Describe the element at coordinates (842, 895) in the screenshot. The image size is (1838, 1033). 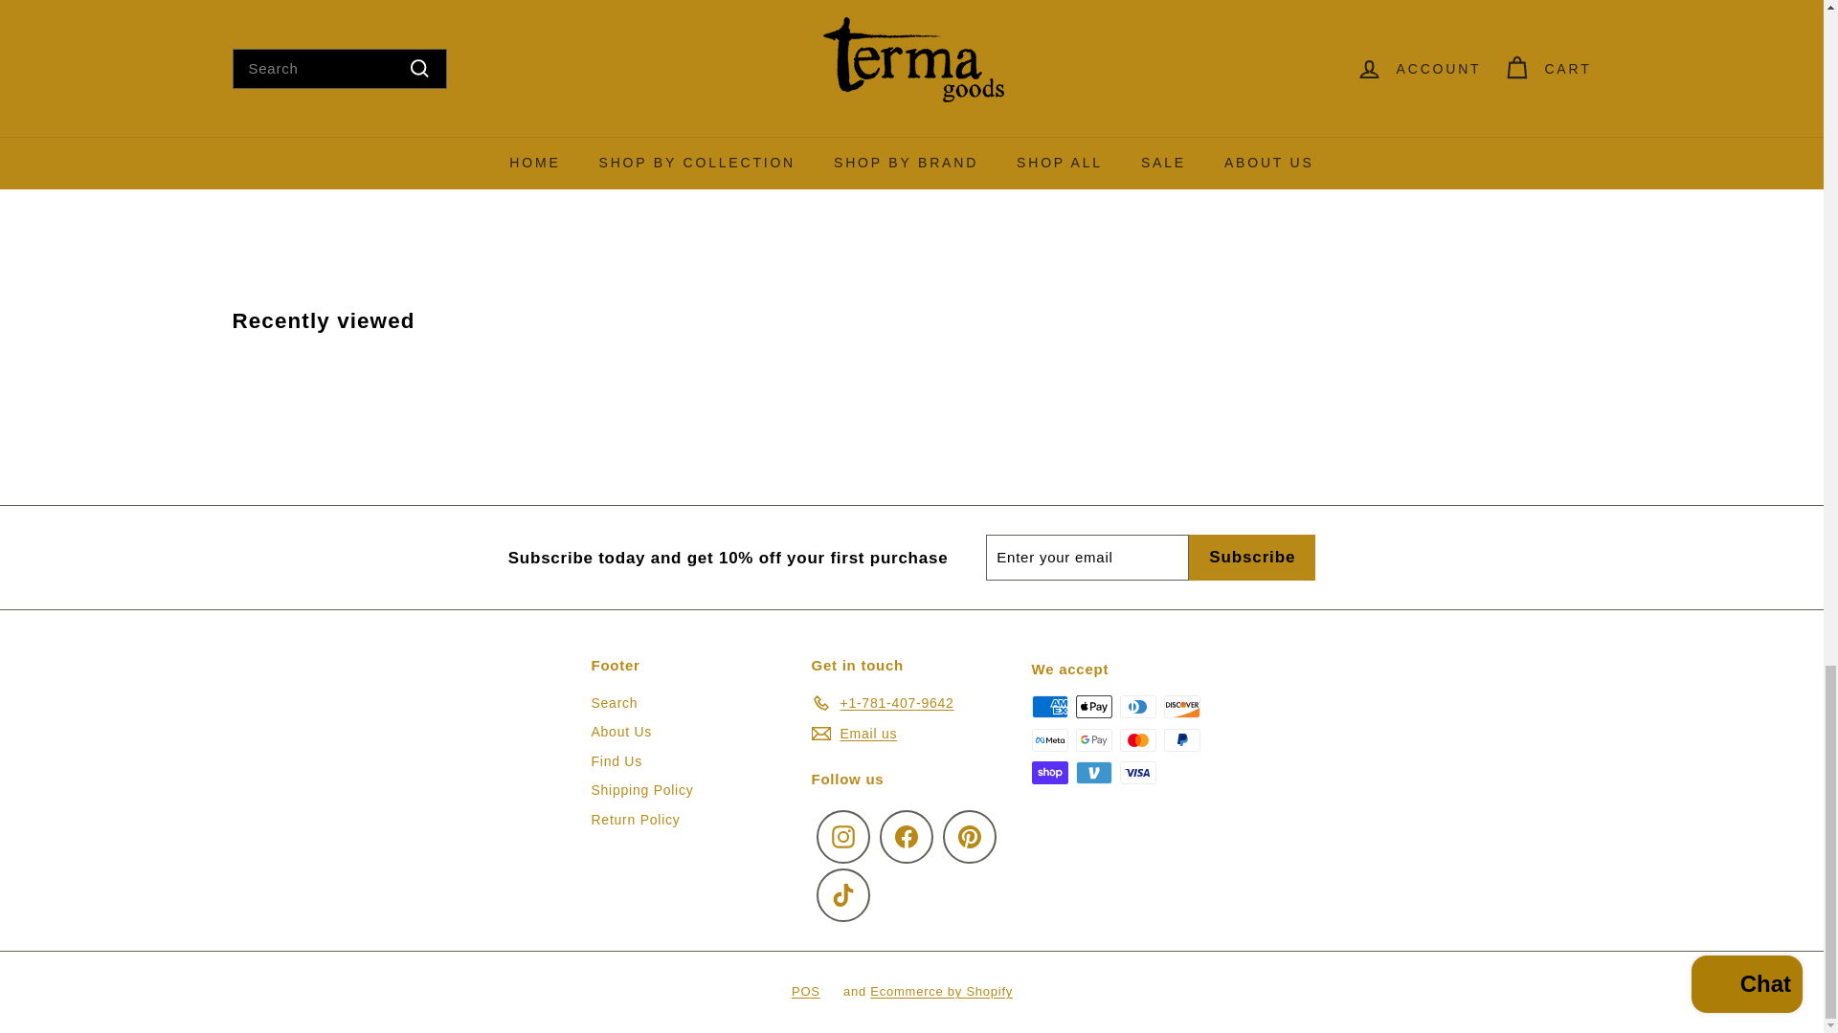
I see `Terma Goods on TikTok` at that location.